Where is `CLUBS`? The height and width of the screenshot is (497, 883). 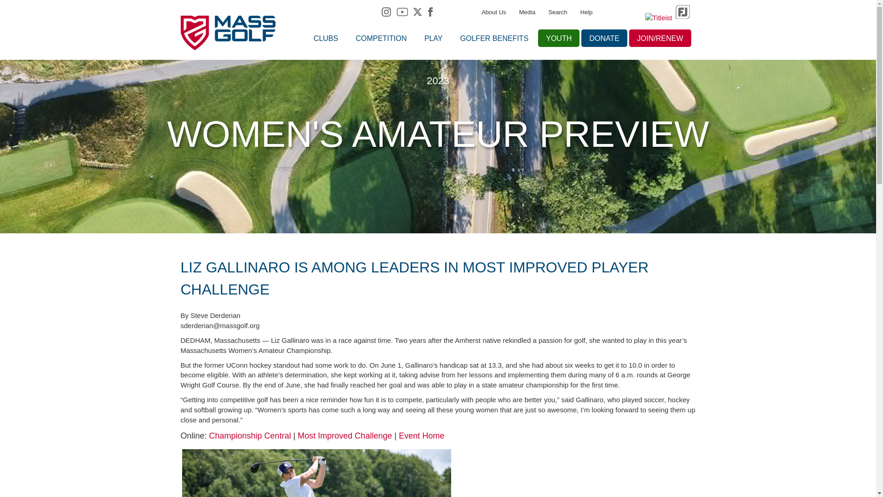
CLUBS is located at coordinates (326, 38).